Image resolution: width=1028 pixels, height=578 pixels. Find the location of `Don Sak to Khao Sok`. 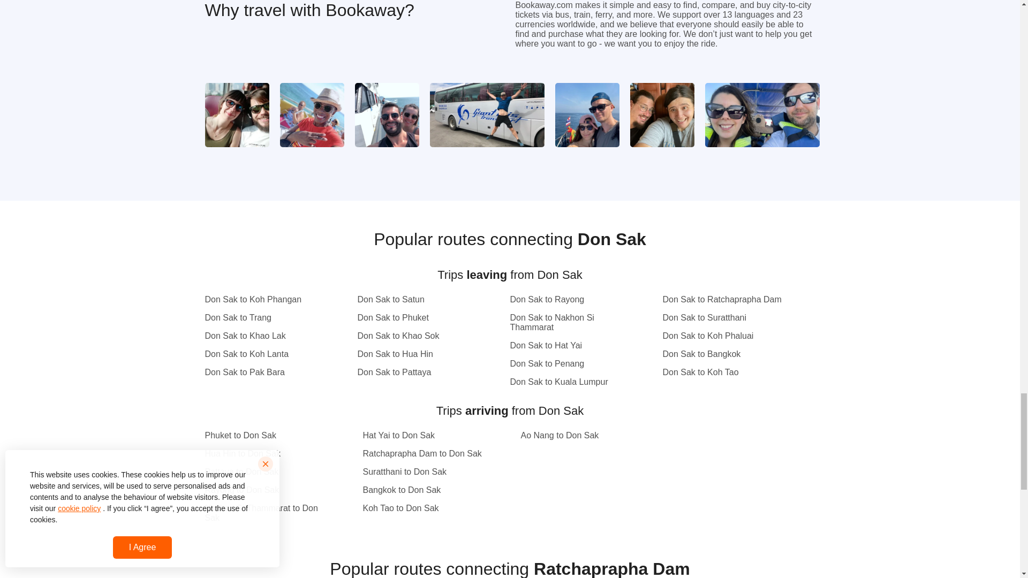

Don Sak to Khao Sok is located at coordinates (418, 336).